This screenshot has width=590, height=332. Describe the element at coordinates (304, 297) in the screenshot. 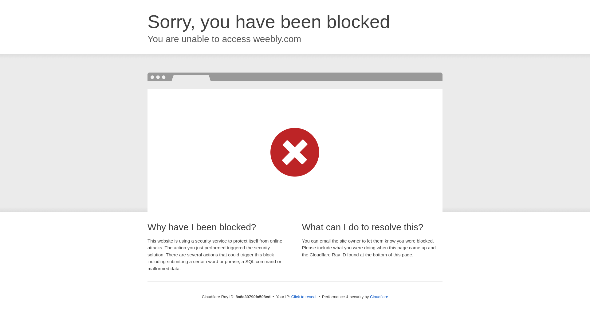

I see `Click to reveal` at that location.